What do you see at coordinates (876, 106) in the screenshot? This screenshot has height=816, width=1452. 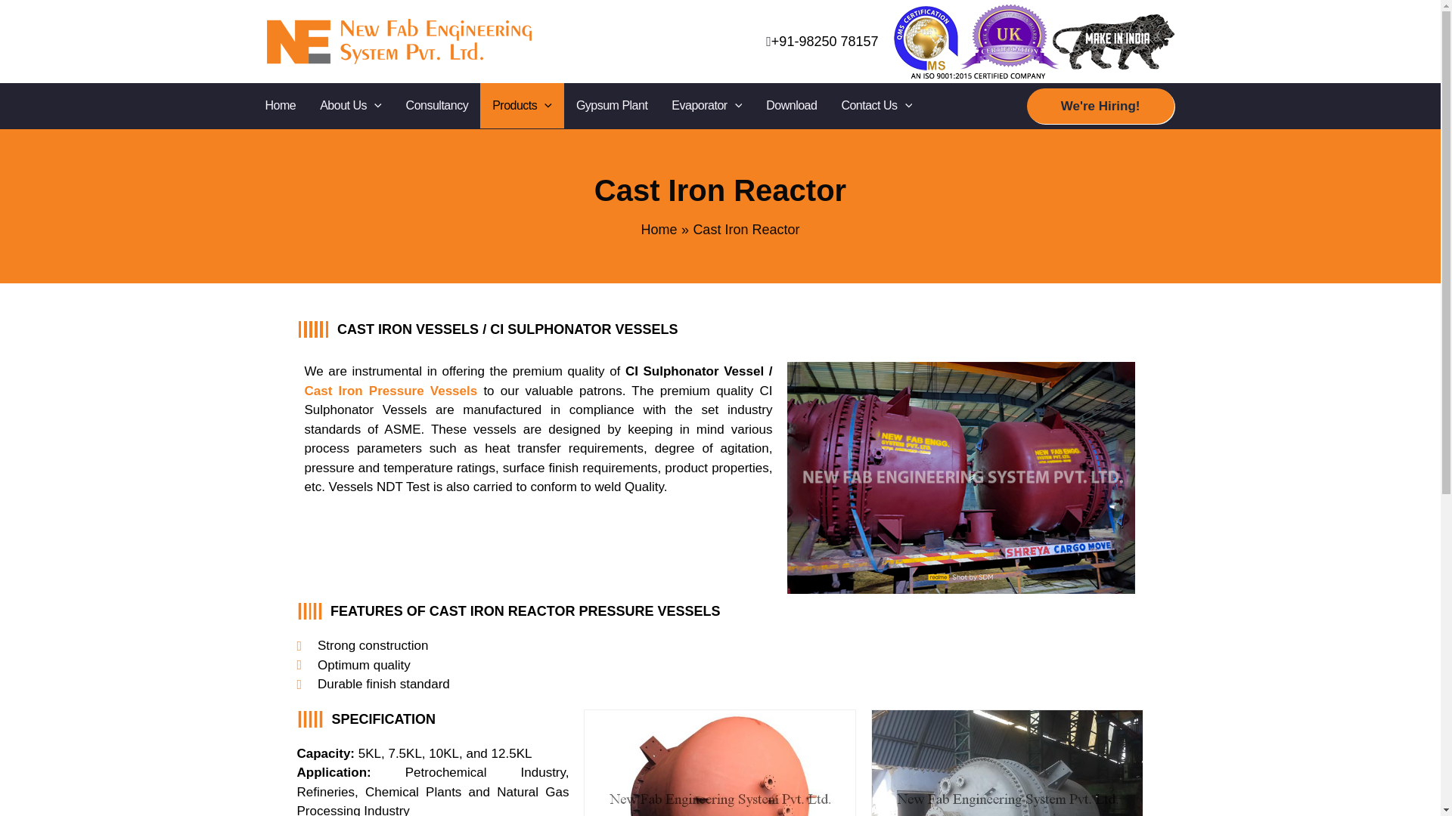 I see `Contact Us` at bounding box center [876, 106].